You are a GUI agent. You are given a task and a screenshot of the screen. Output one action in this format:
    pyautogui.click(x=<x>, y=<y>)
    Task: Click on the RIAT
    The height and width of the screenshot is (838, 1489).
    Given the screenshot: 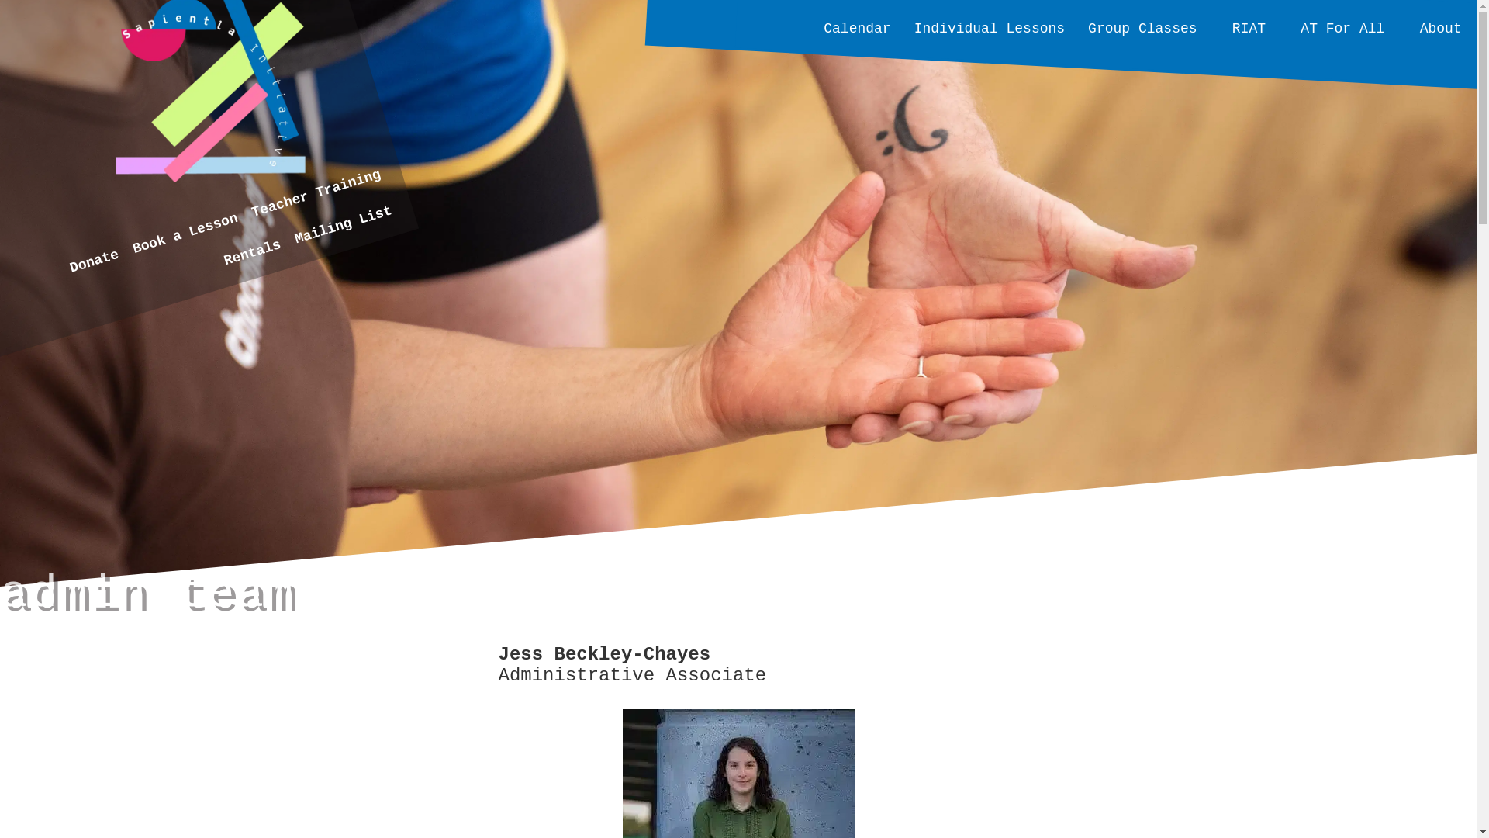 What is the action you would take?
    pyautogui.click(x=1249, y=28)
    